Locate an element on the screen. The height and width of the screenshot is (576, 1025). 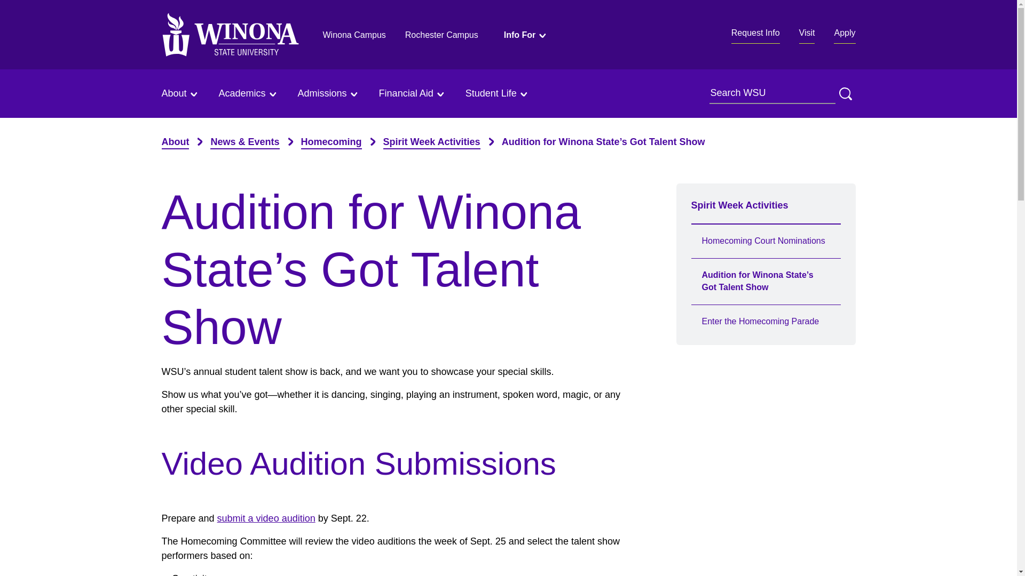
Academics is located at coordinates (249, 93).